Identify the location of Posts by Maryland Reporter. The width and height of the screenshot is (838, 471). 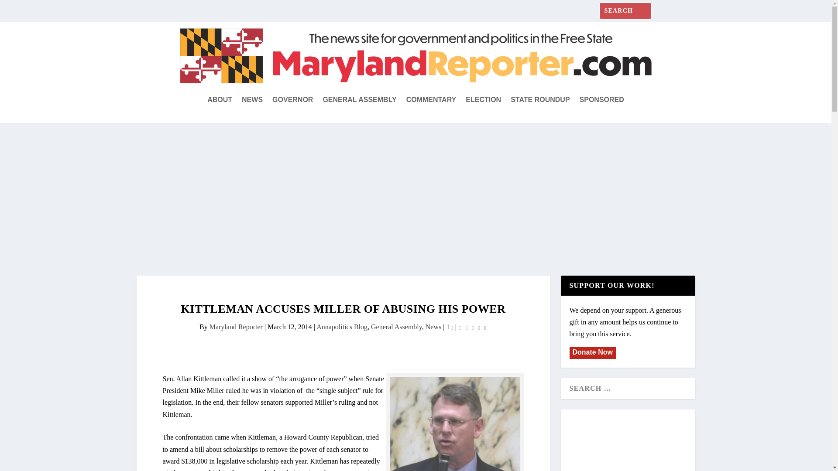
(236, 327).